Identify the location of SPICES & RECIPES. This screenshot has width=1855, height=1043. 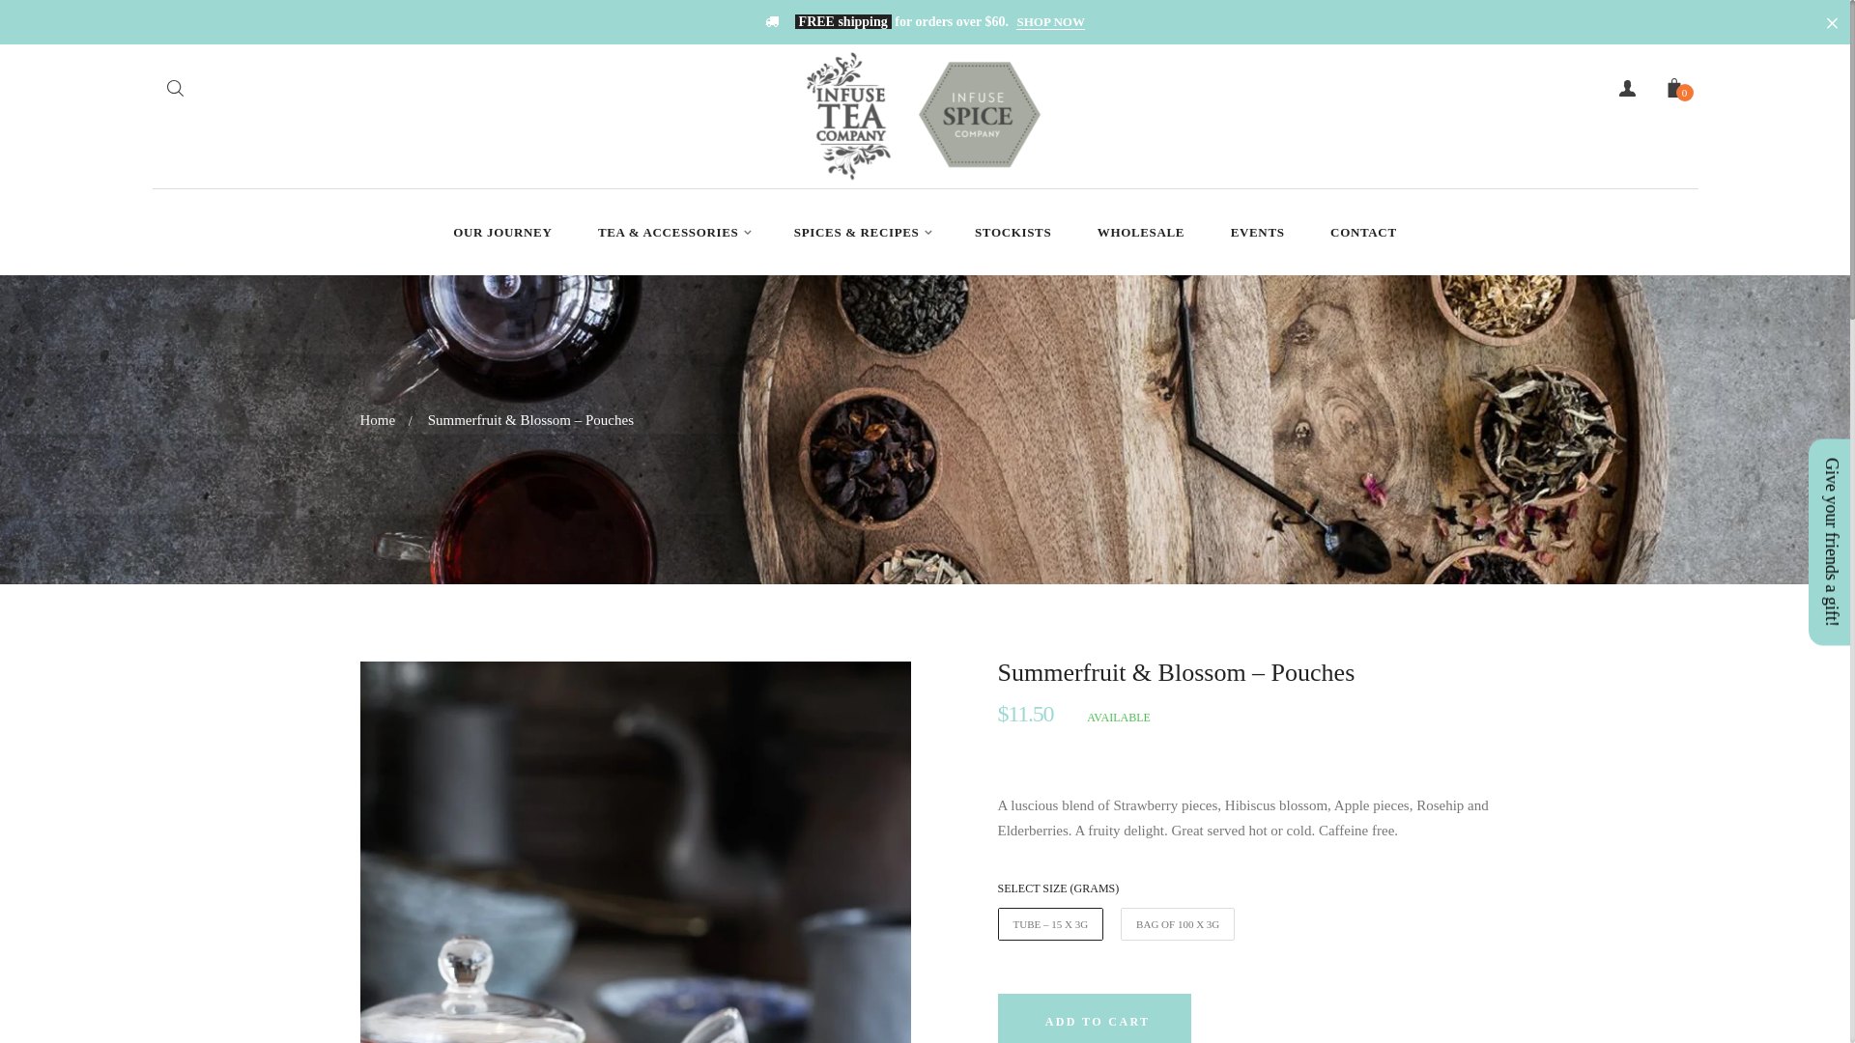
(862, 233).